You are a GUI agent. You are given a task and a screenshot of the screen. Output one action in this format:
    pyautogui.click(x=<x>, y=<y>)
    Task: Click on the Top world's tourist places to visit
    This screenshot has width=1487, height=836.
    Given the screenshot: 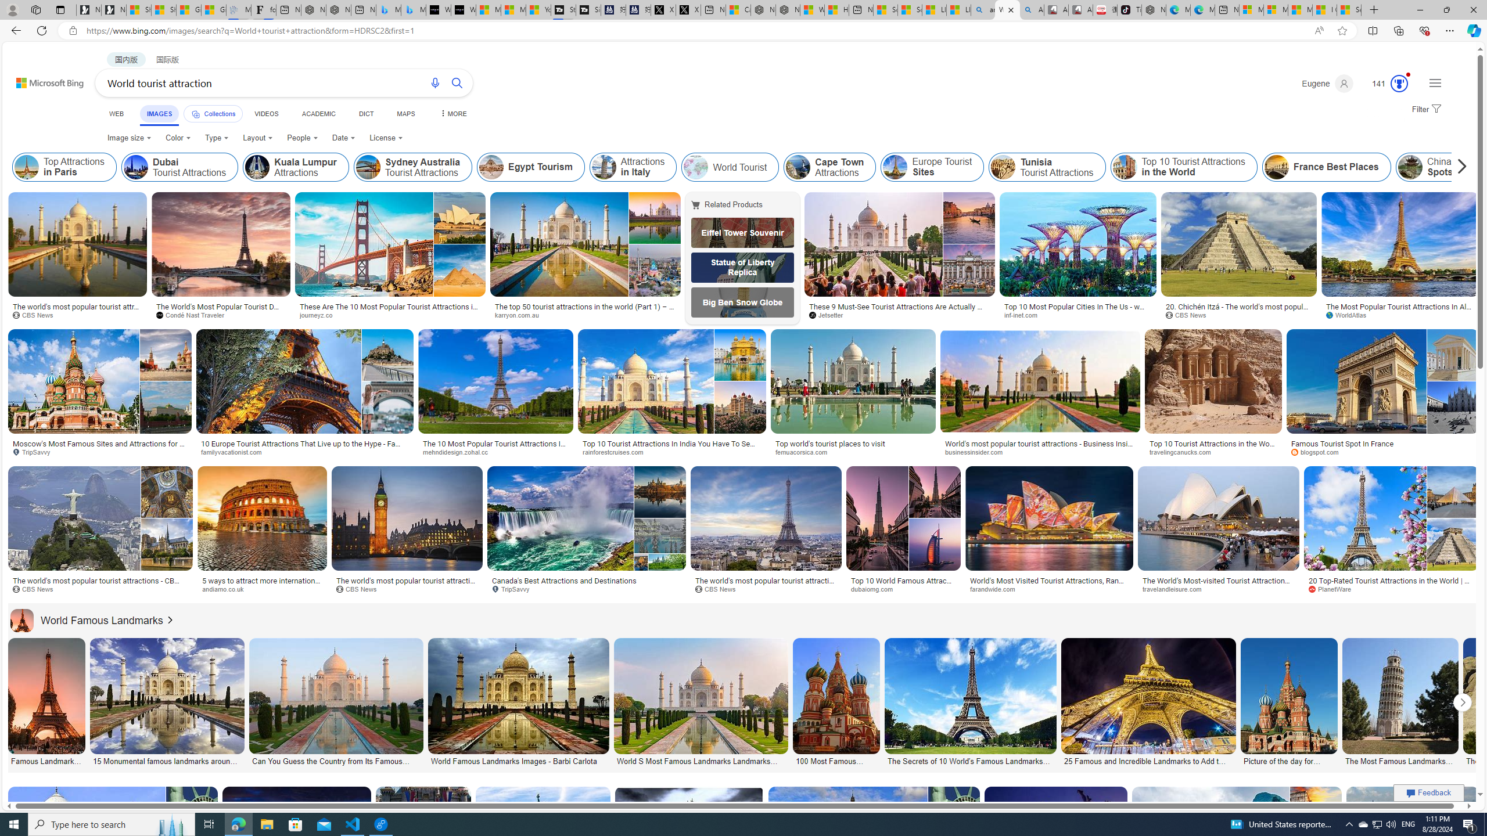 What is the action you would take?
    pyautogui.click(x=853, y=444)
    